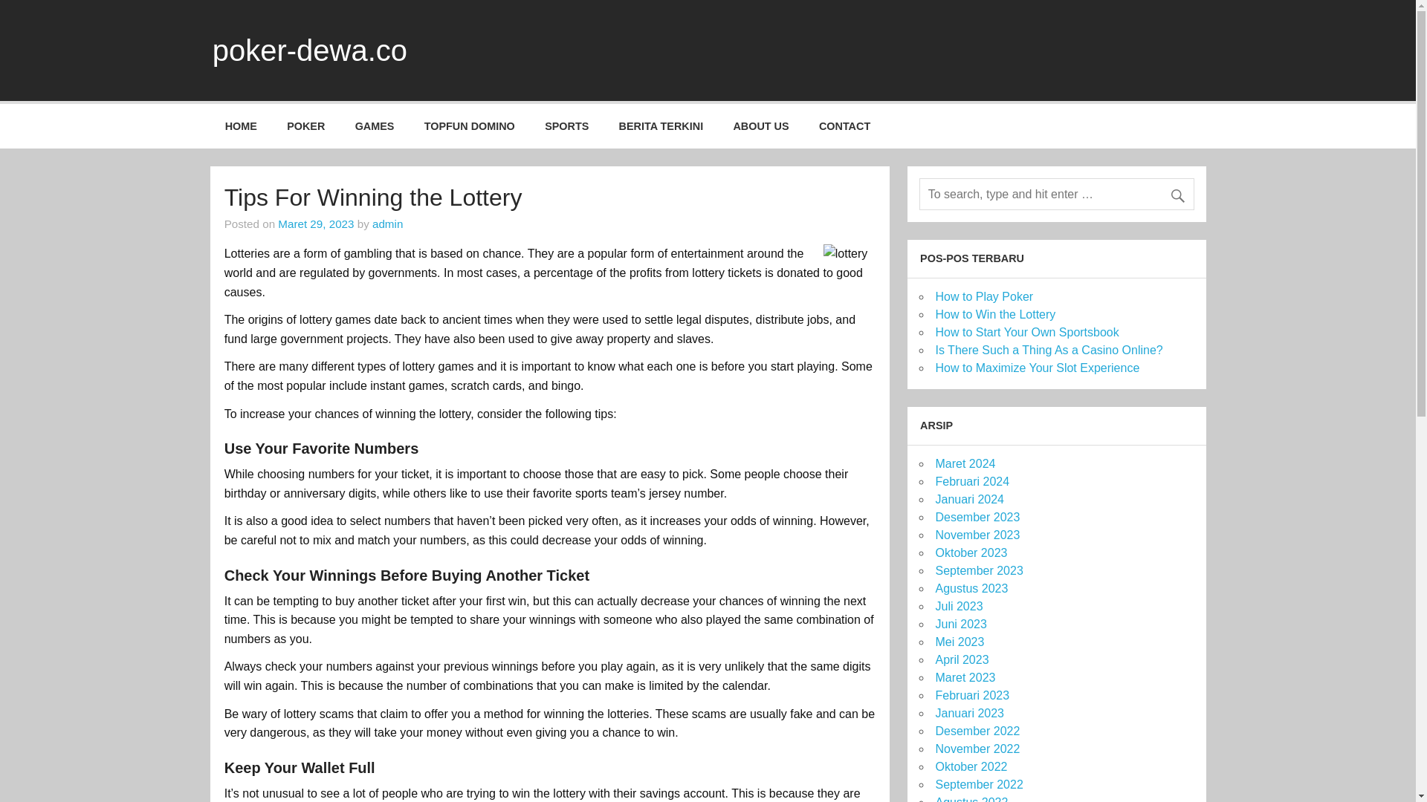 The height and width of the screenshot is (802, 1427). I want to click on Oktober 2022, so click(971, 766).